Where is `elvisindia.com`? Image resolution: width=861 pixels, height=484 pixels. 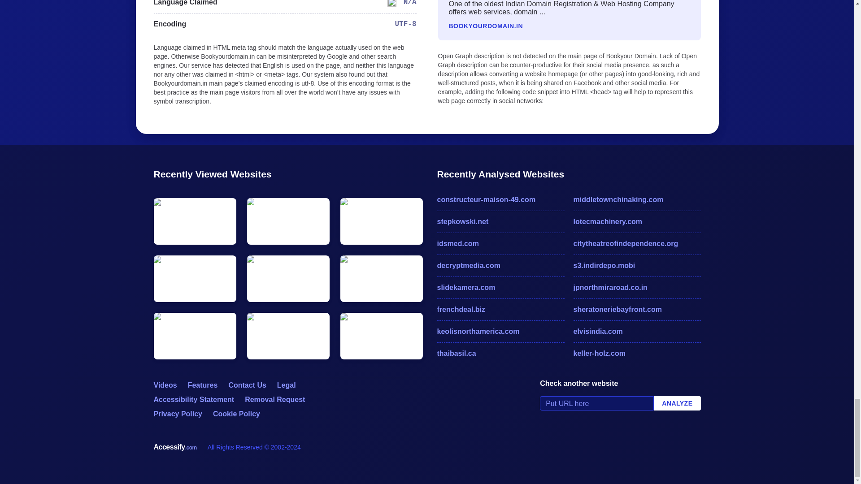
elvisindia.com is located at coordinates (637, 331).